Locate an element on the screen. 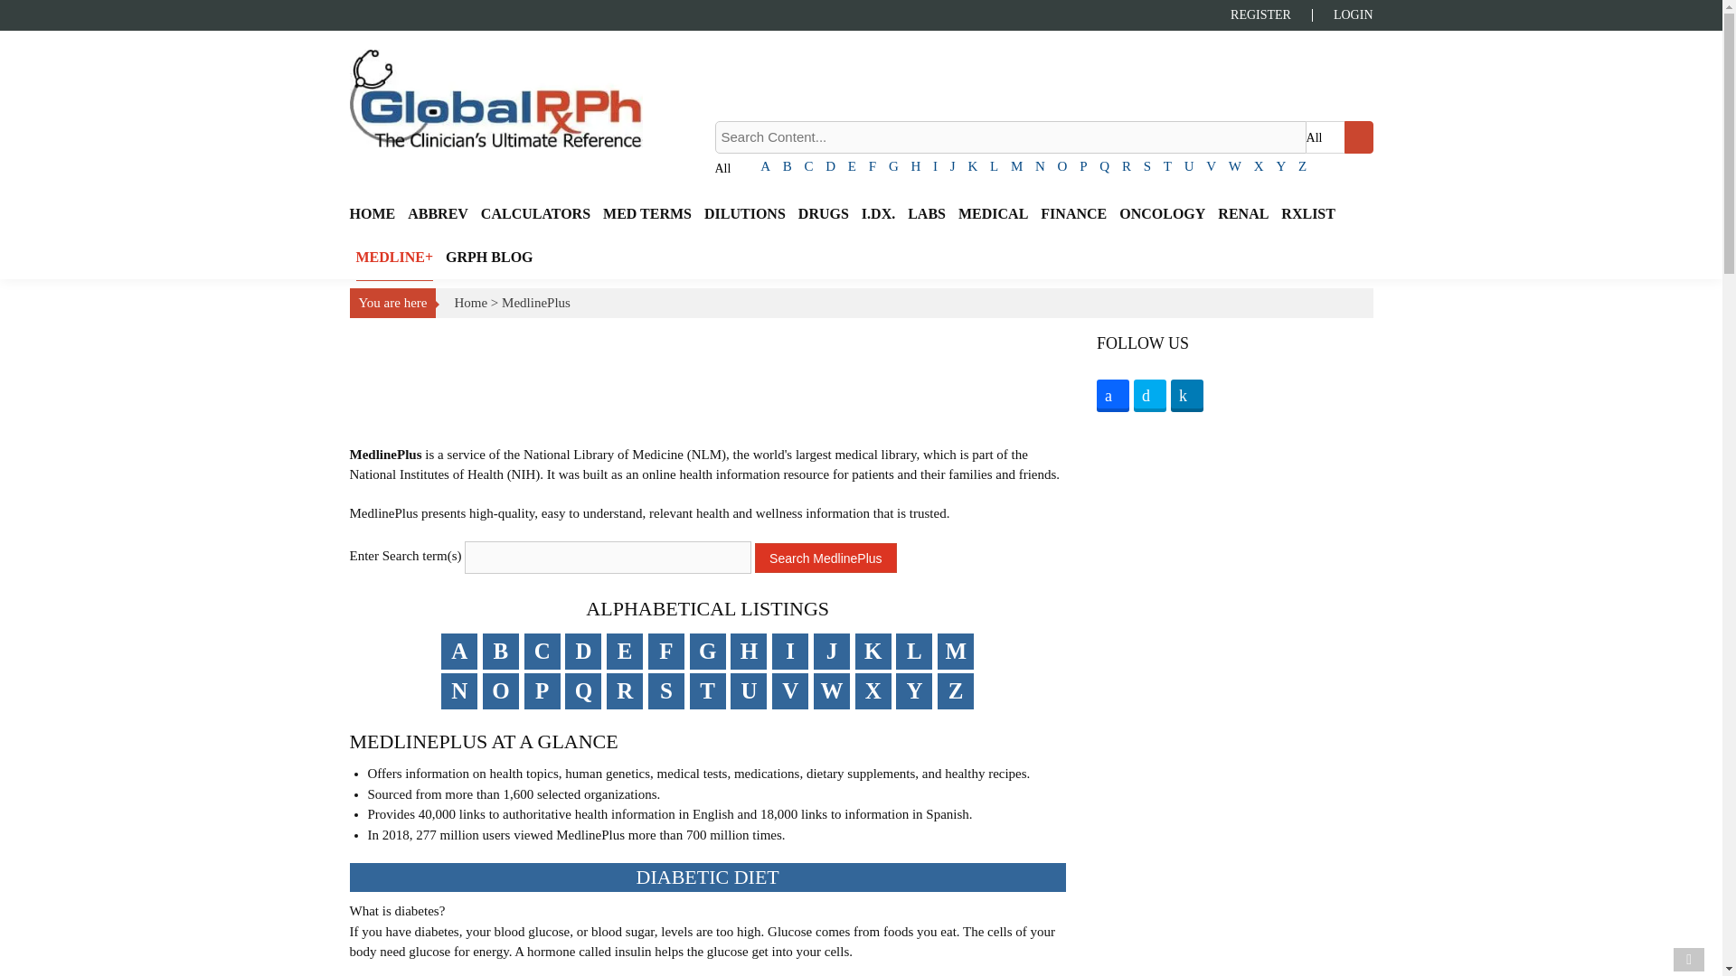  Share on Facebook is located at coordinates (1113, 396).